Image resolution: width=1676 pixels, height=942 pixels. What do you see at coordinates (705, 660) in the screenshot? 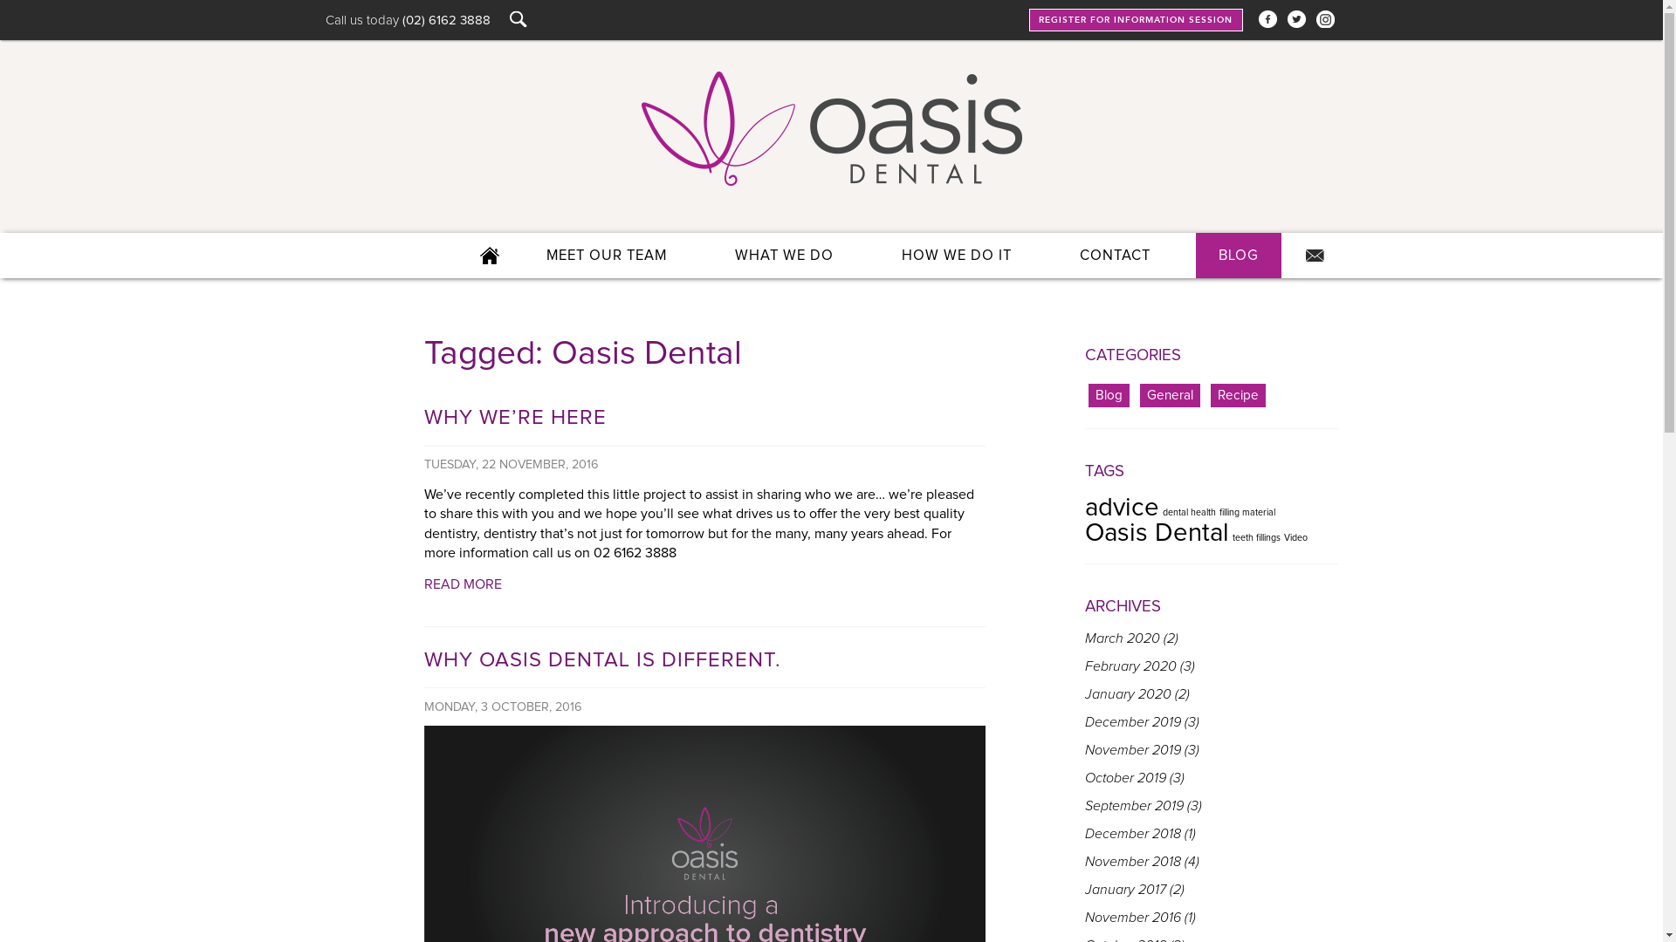
I see `WHY OASIS DENTAL IS DIFFERENT.` at bounding box center [705, 660].